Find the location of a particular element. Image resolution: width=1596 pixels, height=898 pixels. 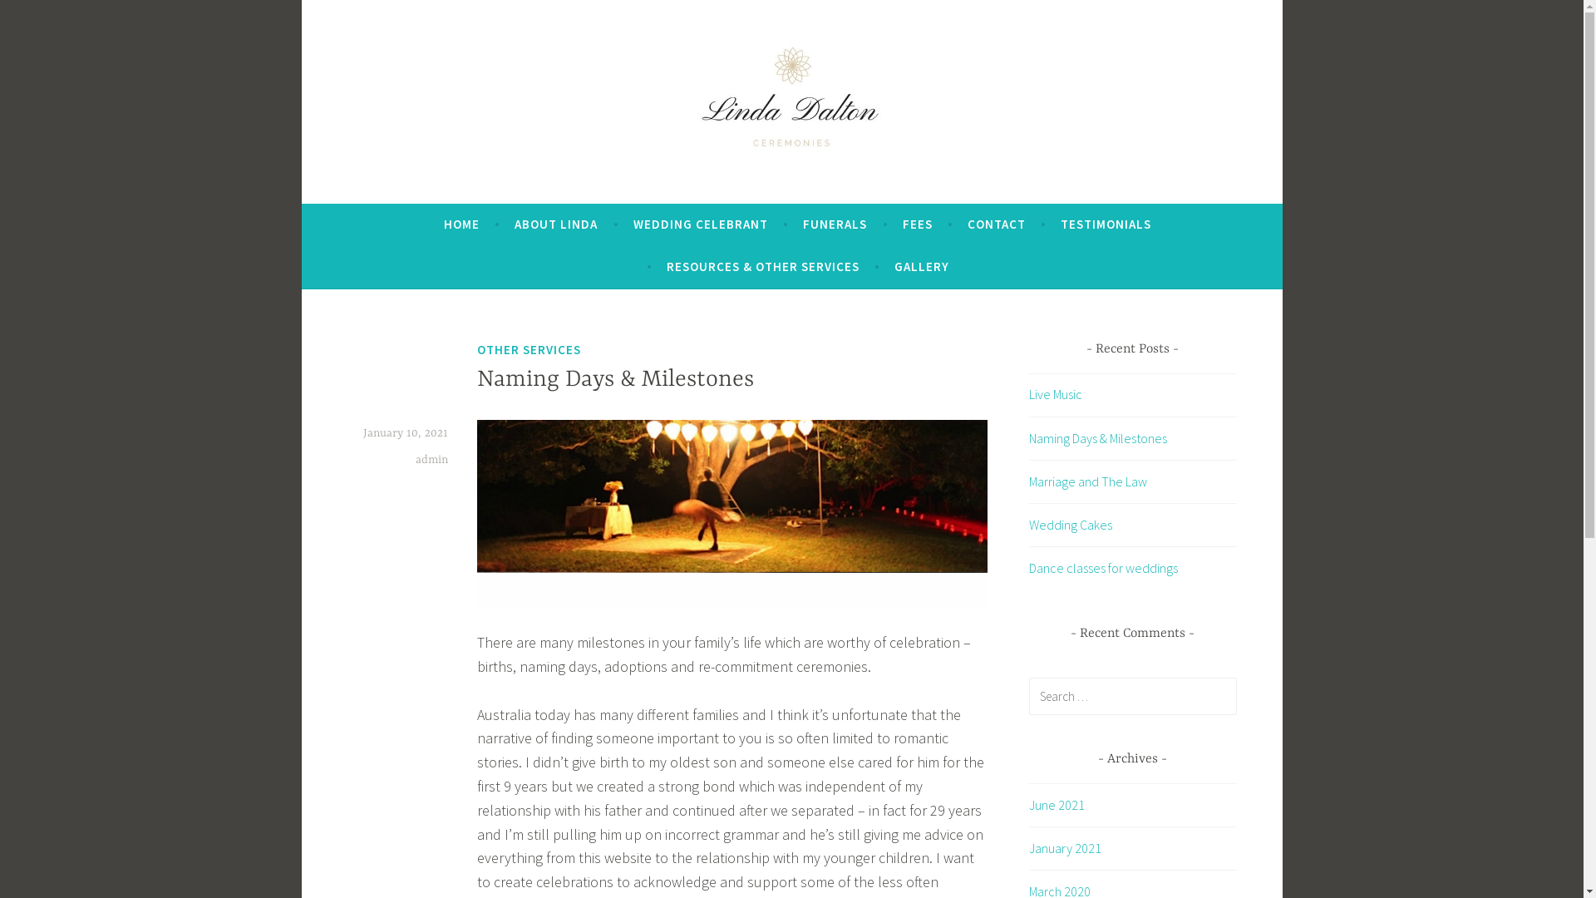

WEDDING CELEBRANT is located at coordinates (701, 224).